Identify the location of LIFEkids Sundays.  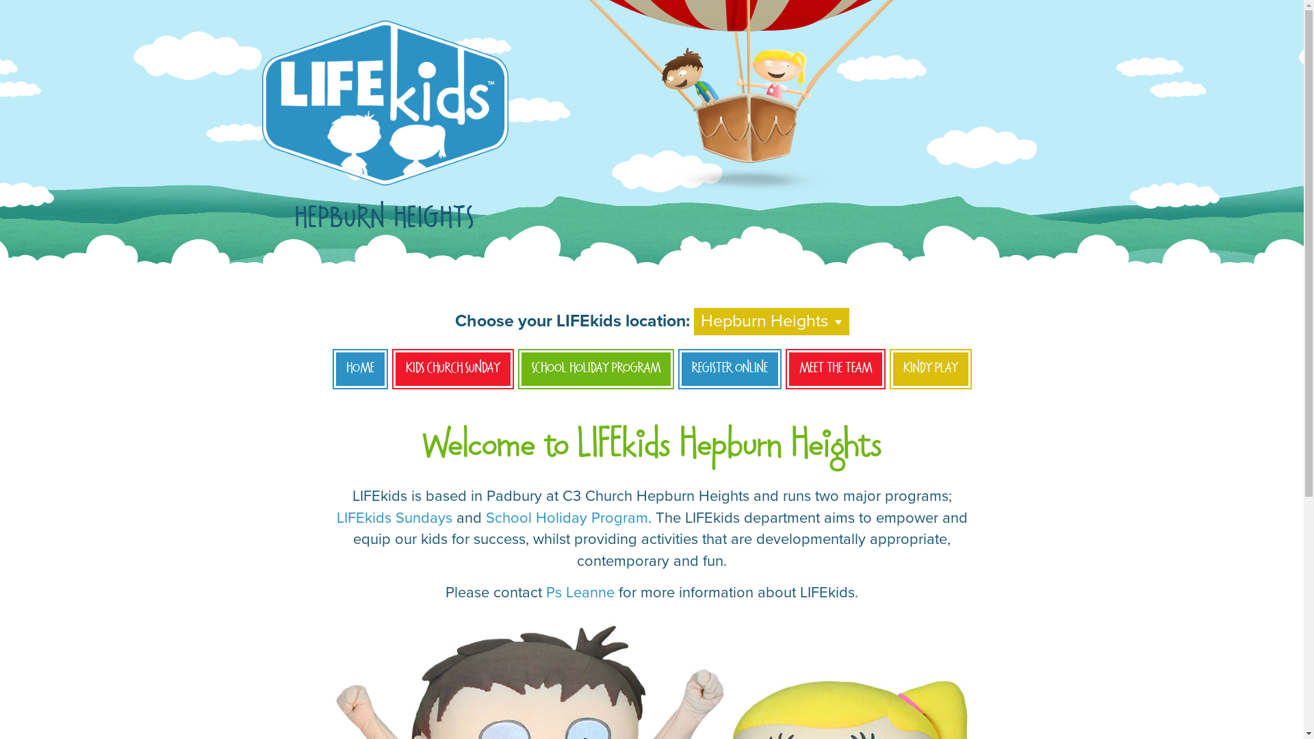
(394, 517).